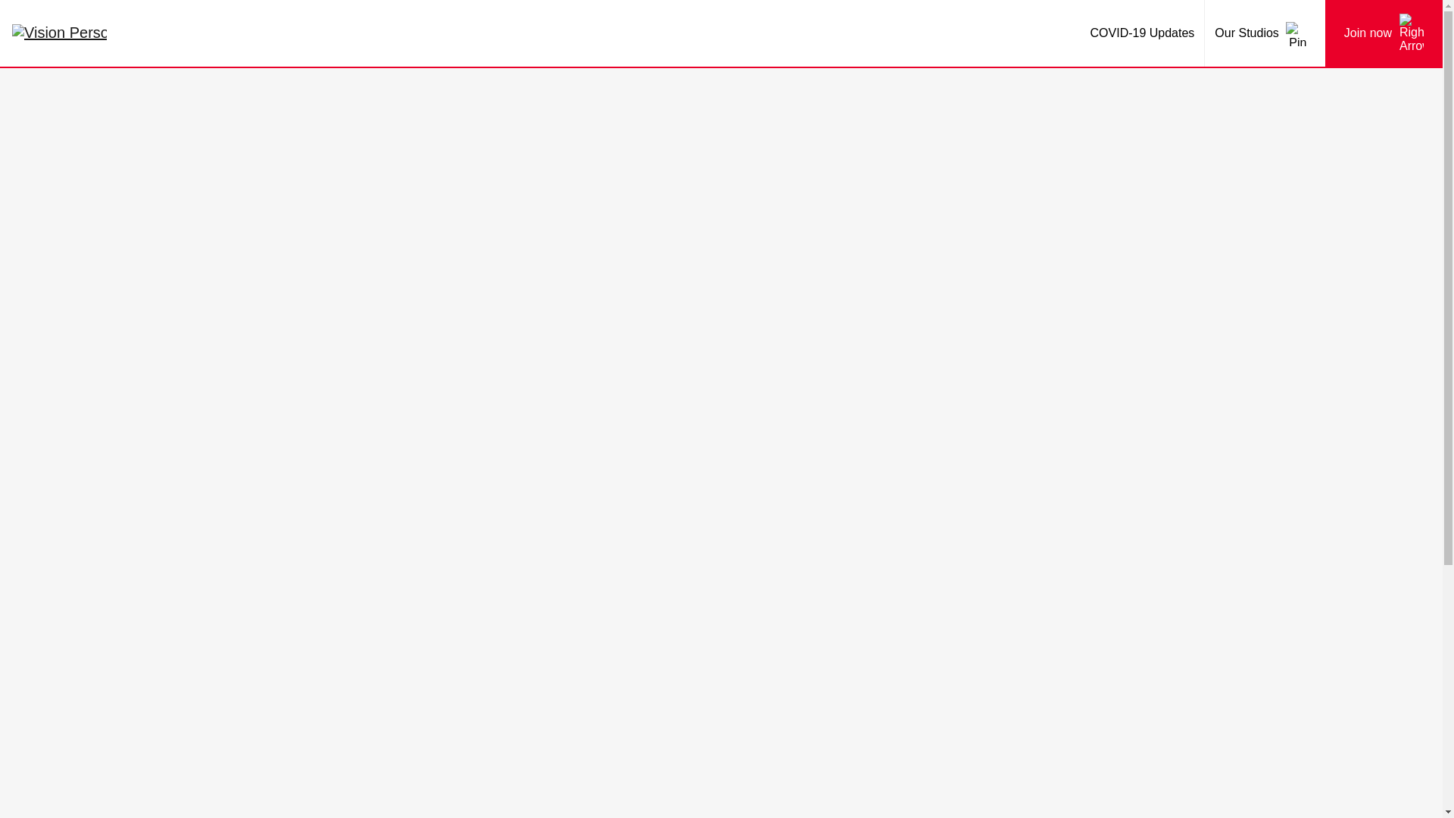 The width and height of the screenshot is (1454, 818). What do you see at coordinates (1142, 33) in the screenshot?
I see `COVID-19 Updates` at bounding box center [1142, 33].